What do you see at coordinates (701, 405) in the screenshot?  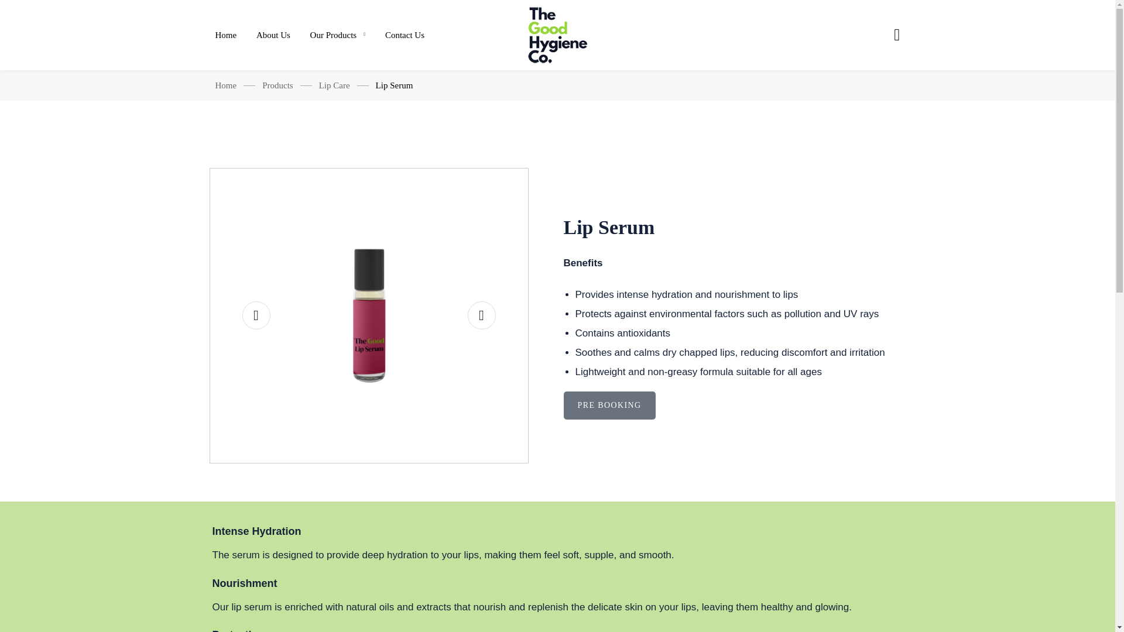 I see `PRE BOOKING` at bounding box center [701, 405].